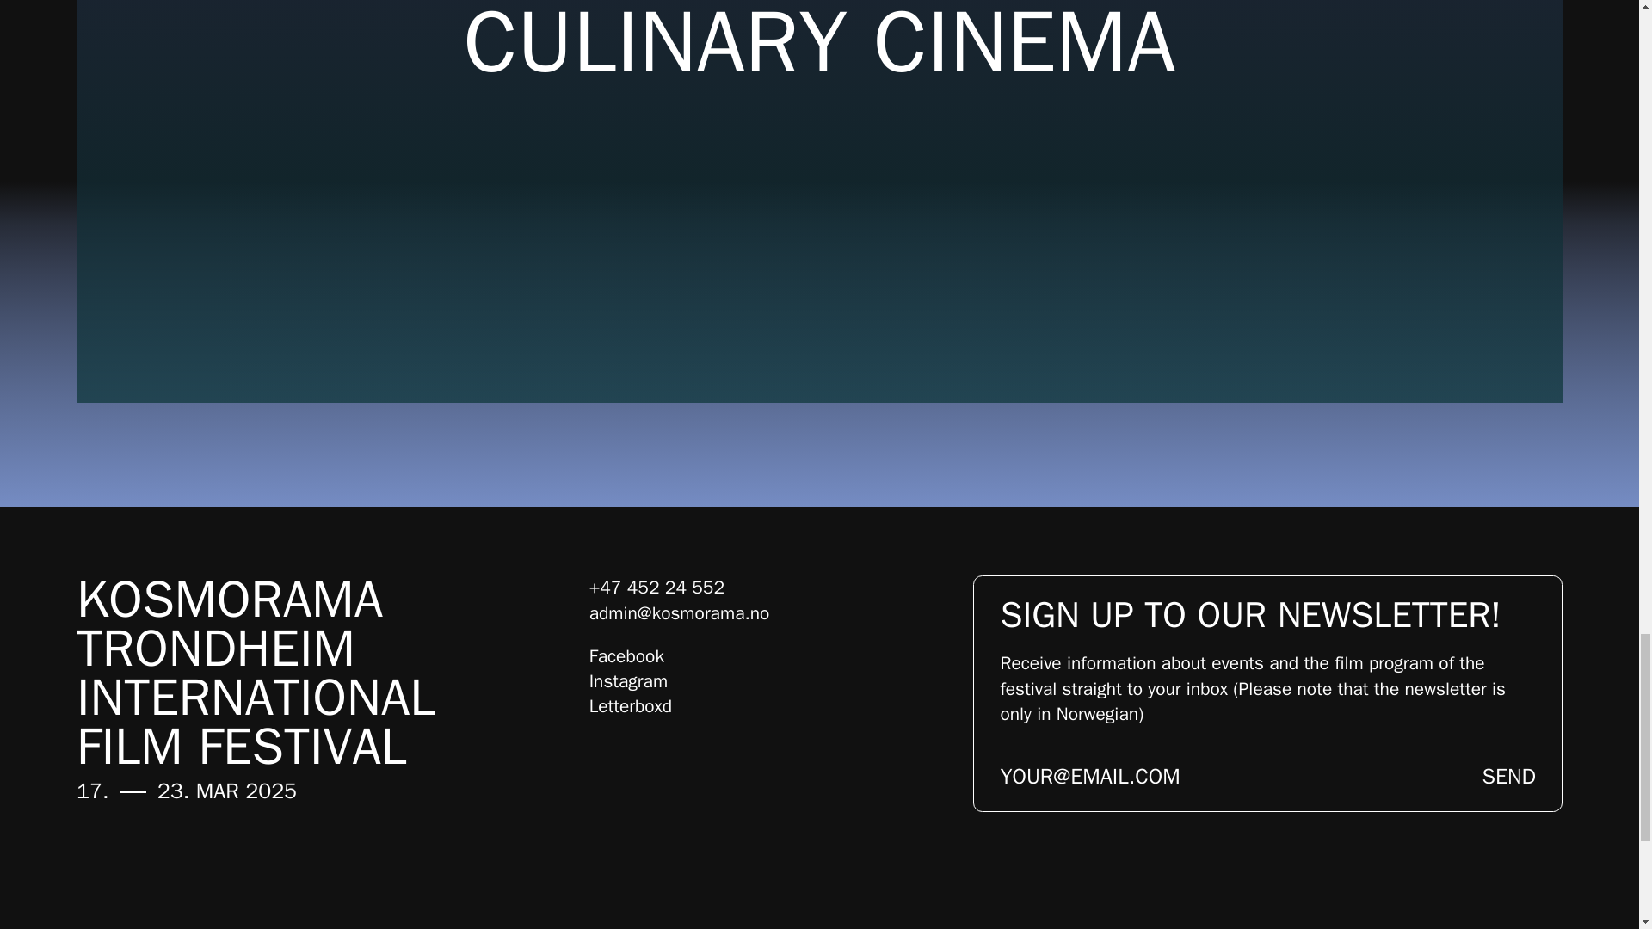 The height and width of the screenshot is (929, 1652). I want to click on Facebook, so click(626, 655).